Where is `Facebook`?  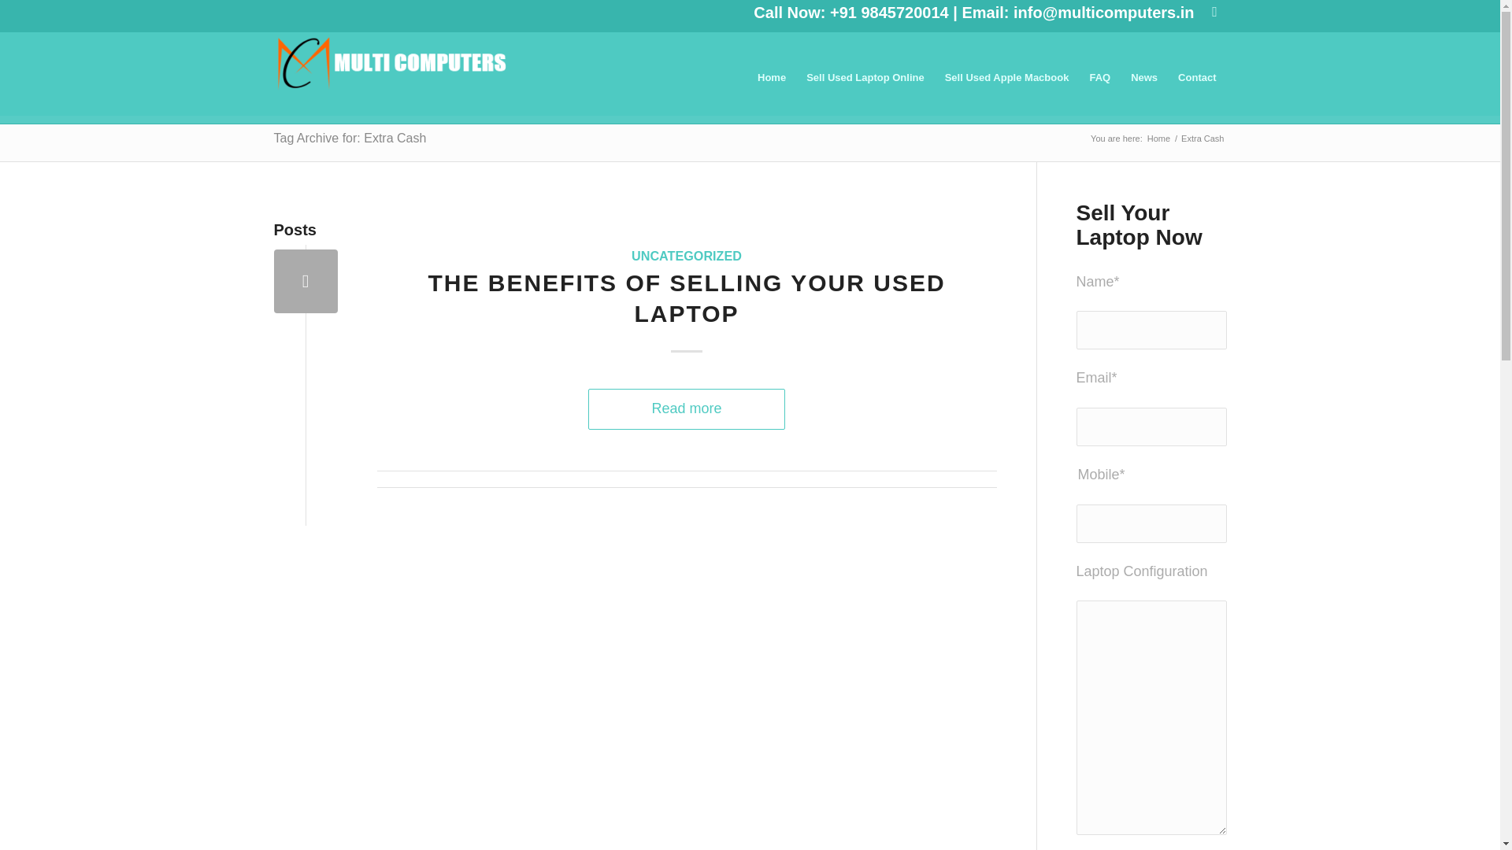
Facebook is located at coordinates (1214, 12).